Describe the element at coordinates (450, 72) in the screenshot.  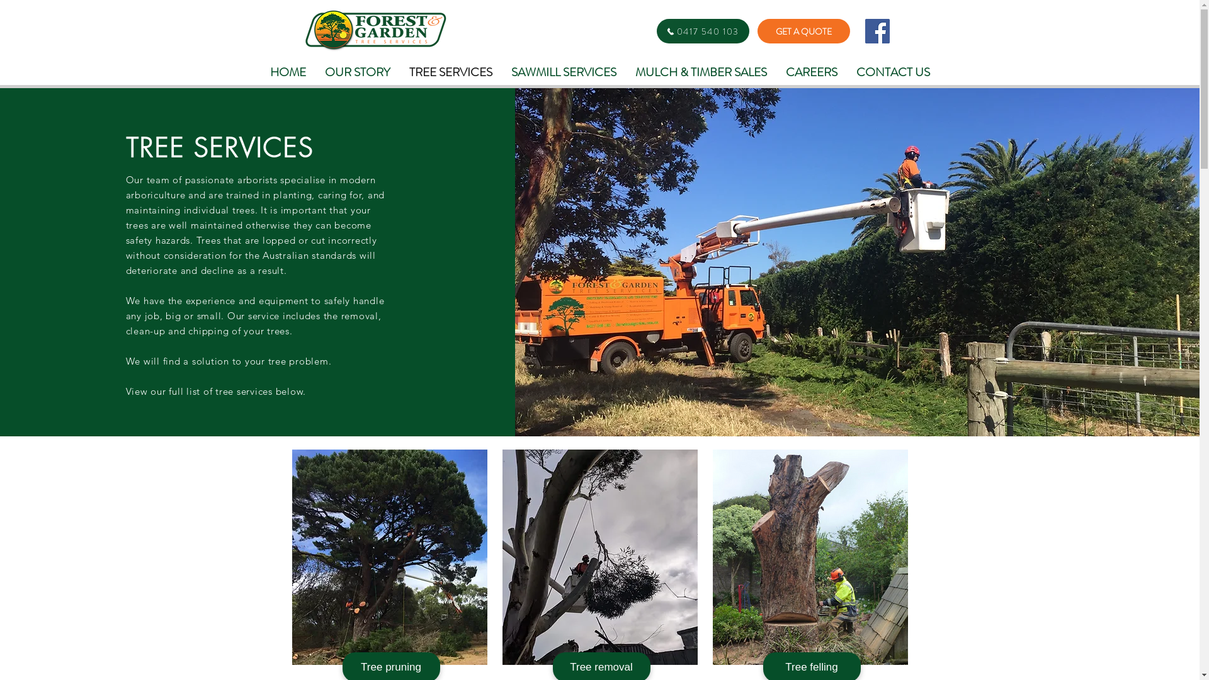
I see `TREE SERVICES` at that location.